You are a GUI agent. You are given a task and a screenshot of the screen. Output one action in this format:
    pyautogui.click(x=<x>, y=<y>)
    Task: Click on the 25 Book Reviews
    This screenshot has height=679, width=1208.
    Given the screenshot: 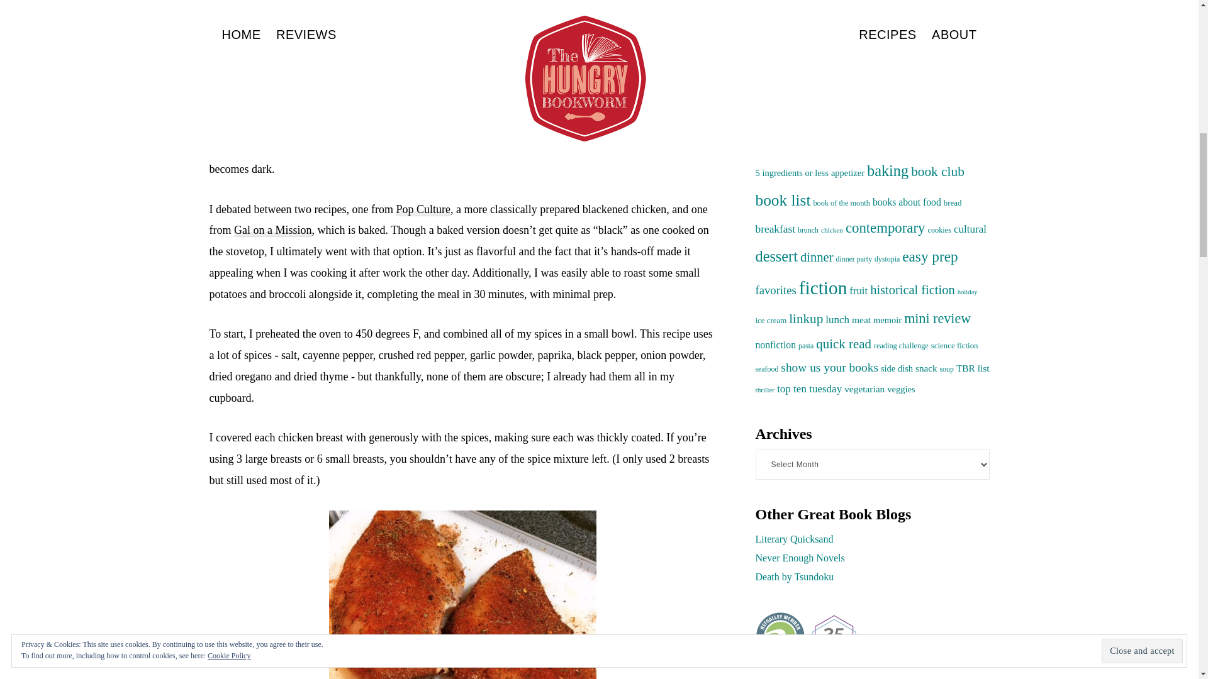 What is the action you would take?
    pyautogui.click(x=833, y=637)
    